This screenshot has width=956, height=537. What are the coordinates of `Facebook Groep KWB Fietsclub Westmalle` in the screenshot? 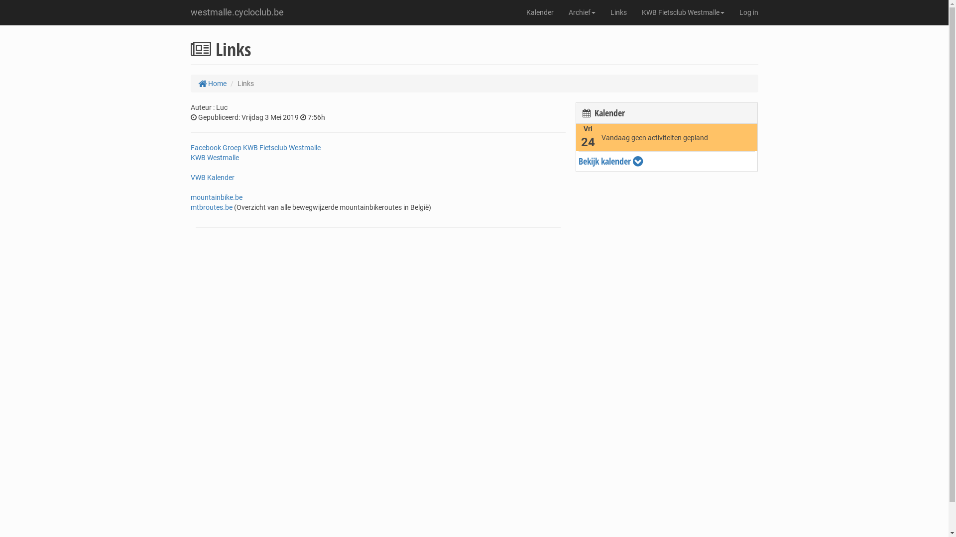 It's located at (255, 148).